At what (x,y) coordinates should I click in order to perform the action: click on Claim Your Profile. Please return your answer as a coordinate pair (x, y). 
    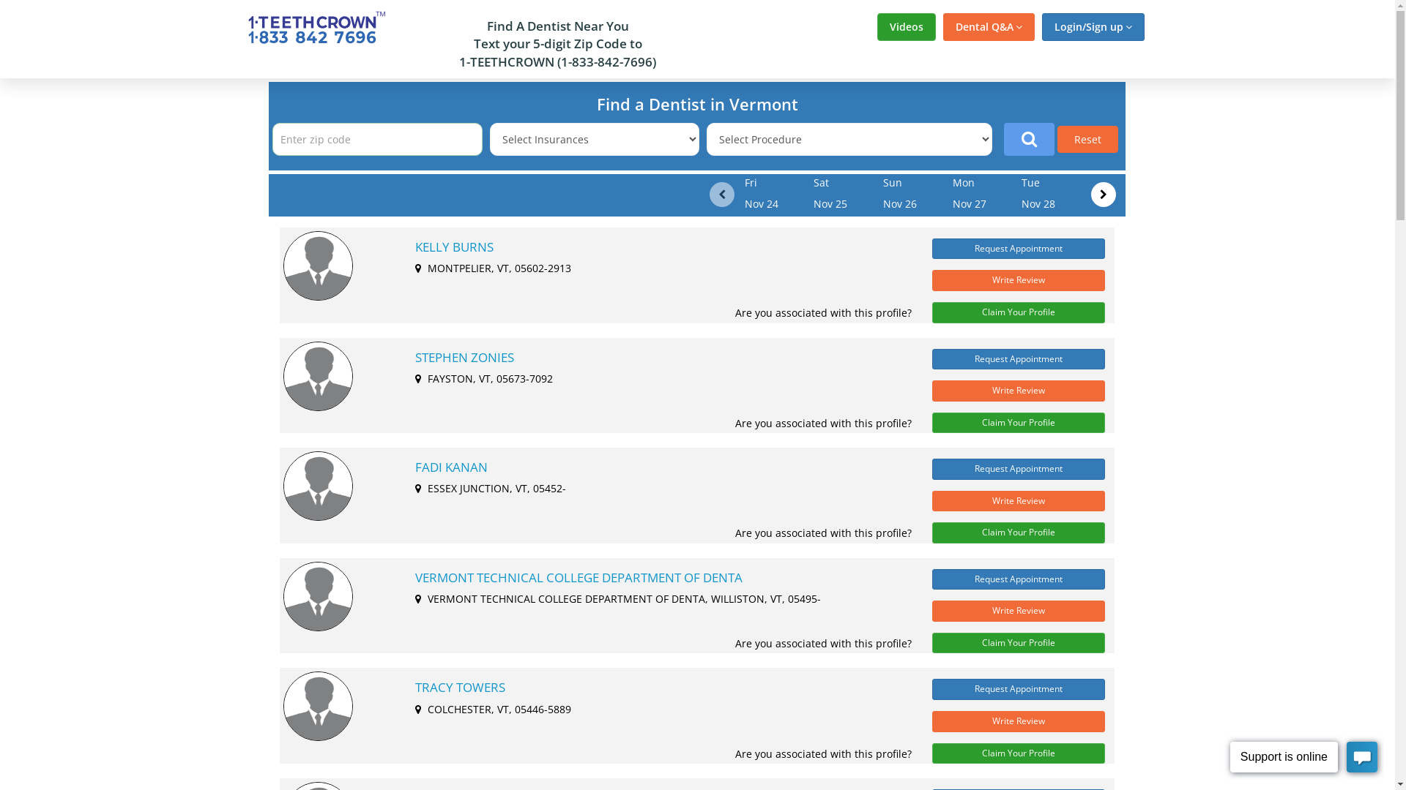
    Looking at the image, I should click on (1019, 753).